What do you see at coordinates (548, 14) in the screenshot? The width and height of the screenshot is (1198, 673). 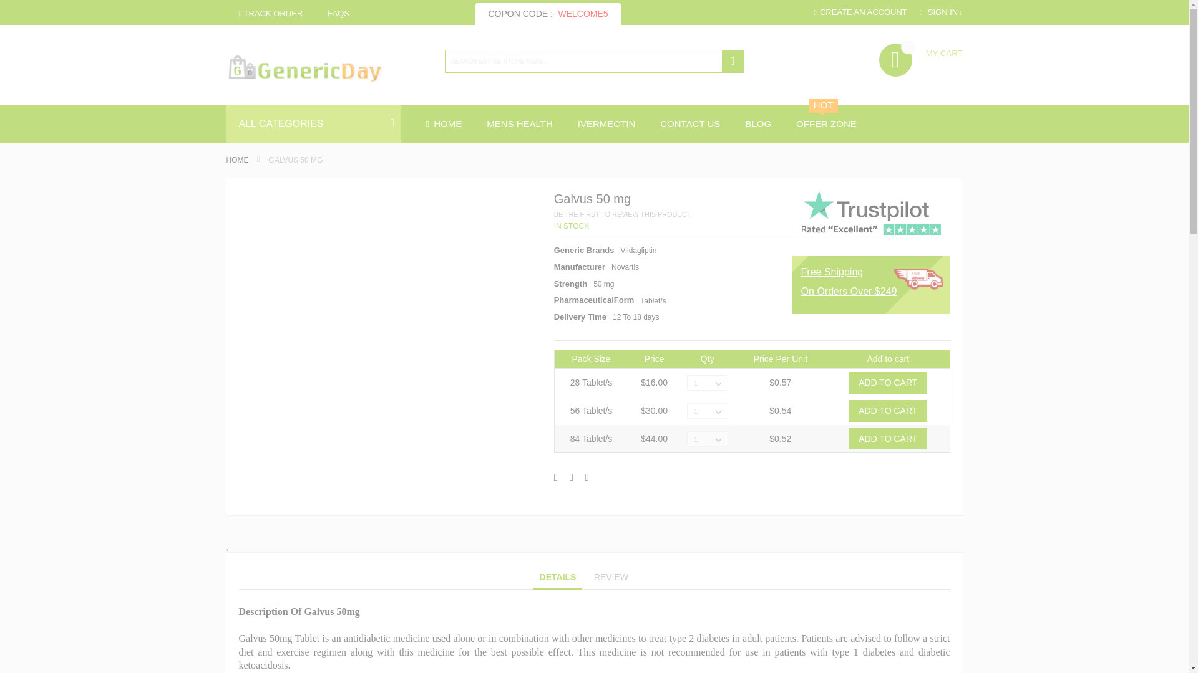 I see `COPON CODE :- WELCOME5` at bounding box center [548, 14].